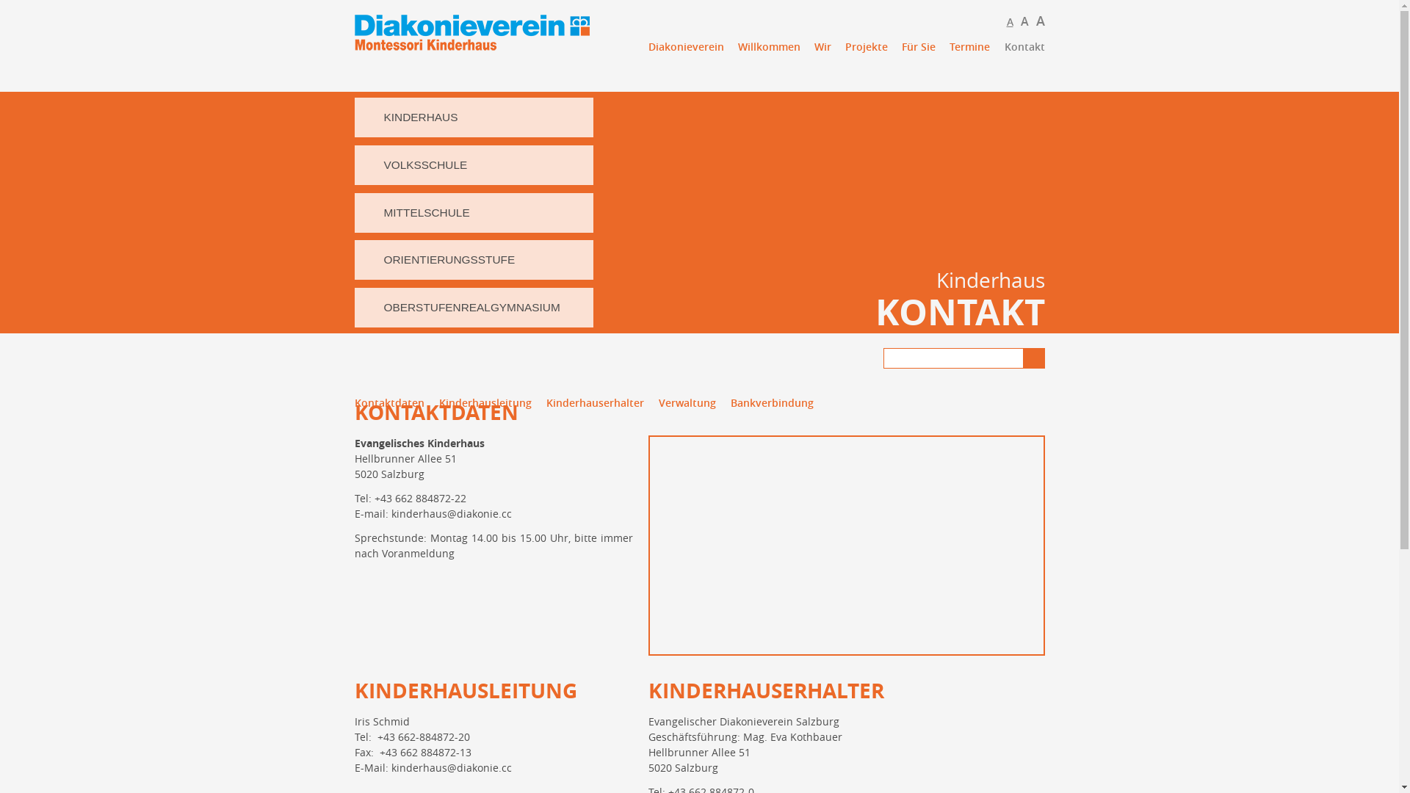 This screenshot has width=1410, height=793. I want to click on kinderhaus@diakonie.cc, so click(451, 514).